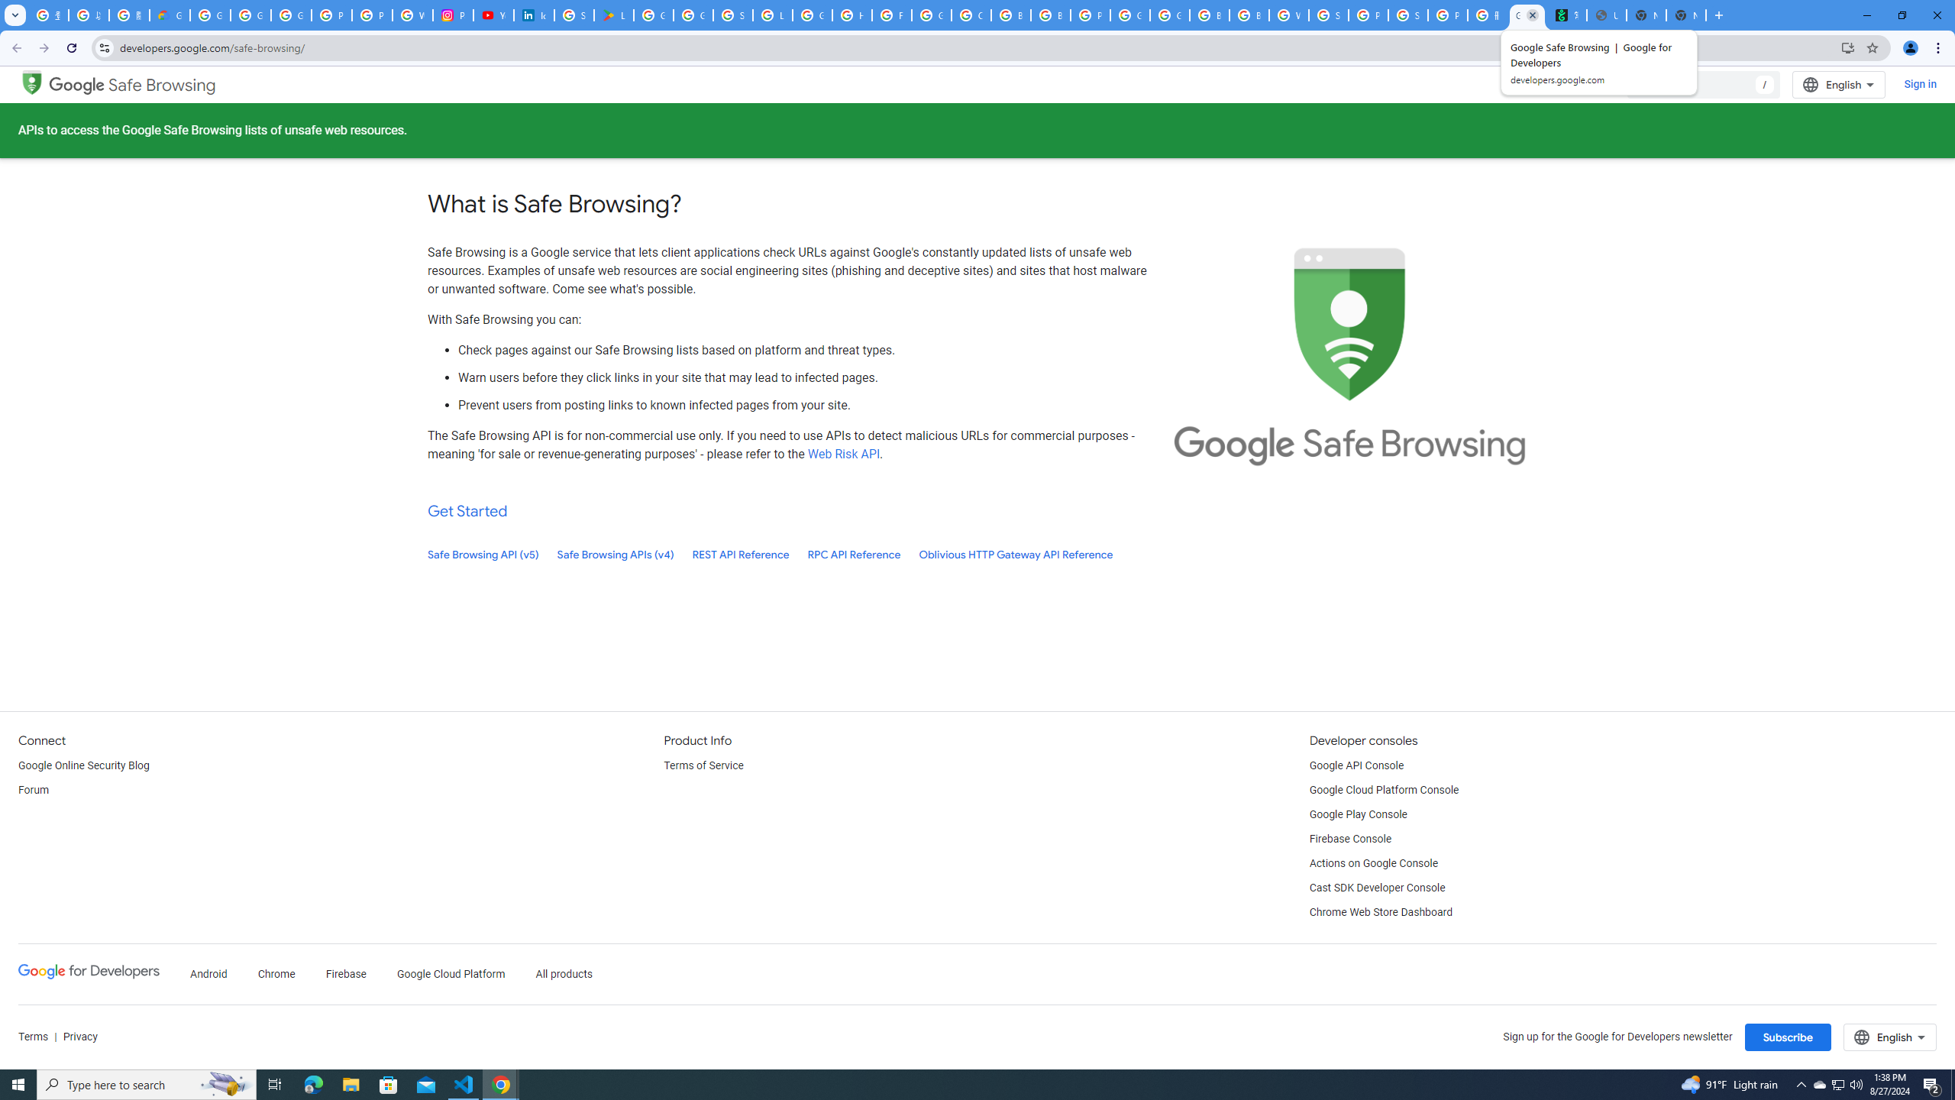  Describe the element at coordinates (1016, 555) in the screenshot. I see `Oblivious HTTP Gateway API Reference` at that location.